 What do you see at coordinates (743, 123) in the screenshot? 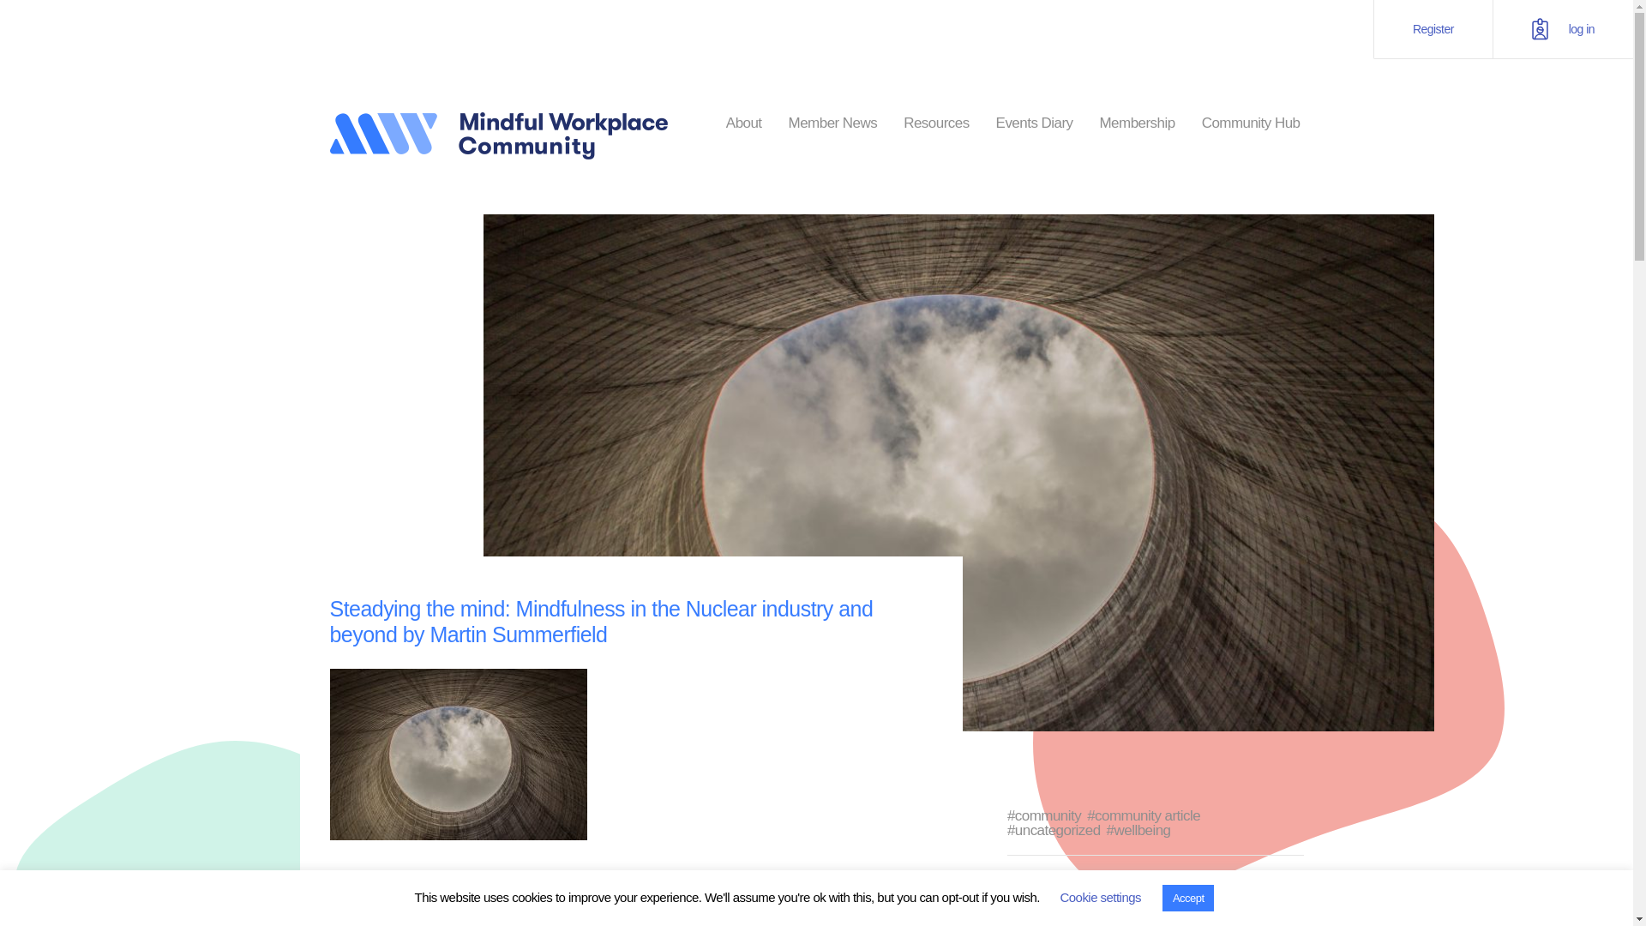
I see `About` at bounding box center [743, 123].